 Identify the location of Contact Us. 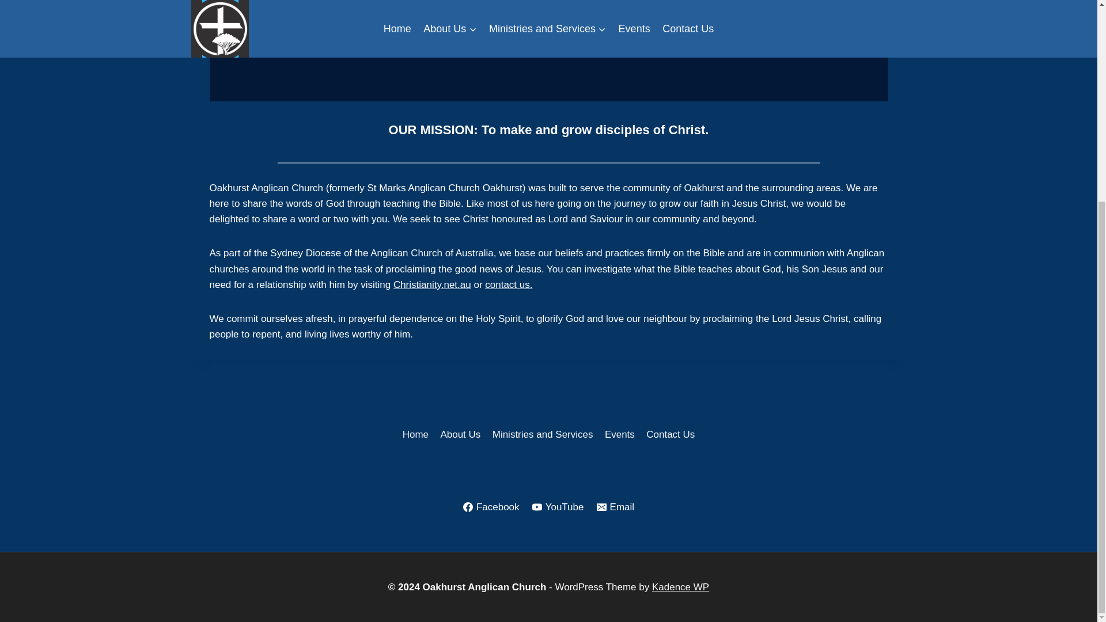
(670, 434).